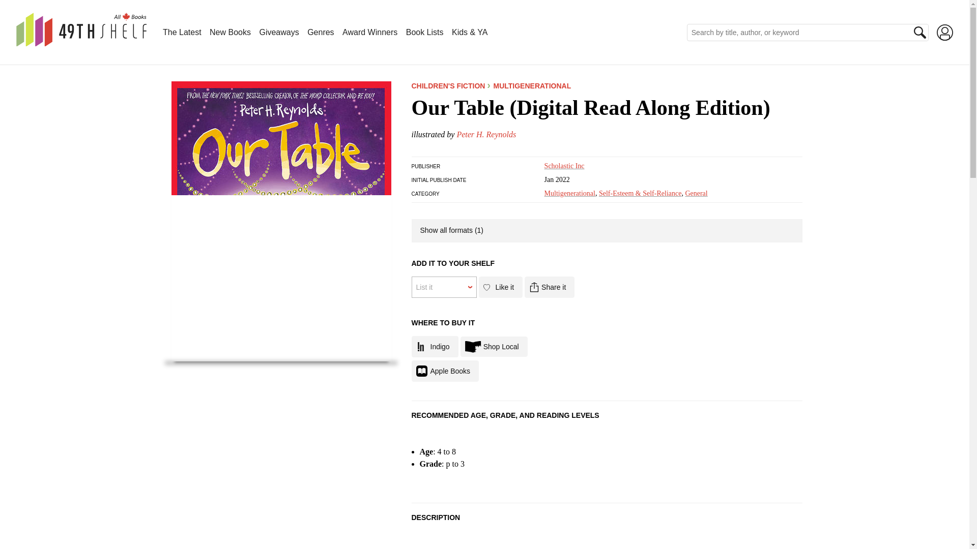  I want to click on Indigo, so click(435, 347).